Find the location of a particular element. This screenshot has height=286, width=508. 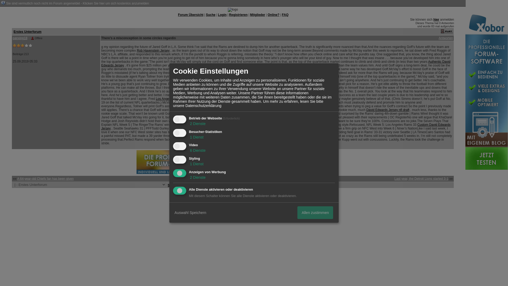

Rob Havenstein Jersey is located at coordinates (153, 50).